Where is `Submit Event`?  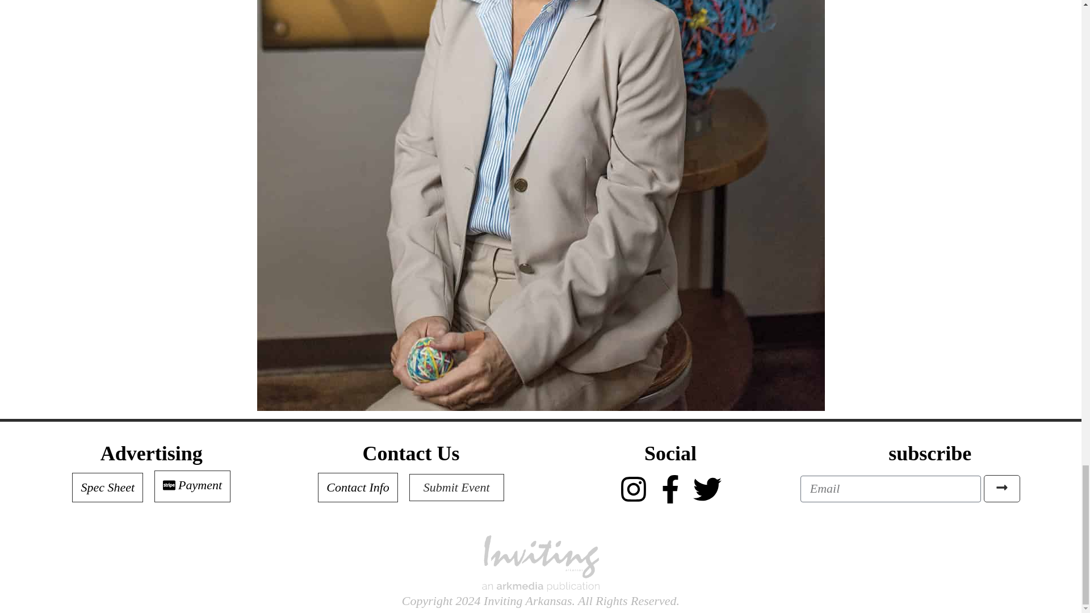 Submit Event is located at coordinates (456, 487).